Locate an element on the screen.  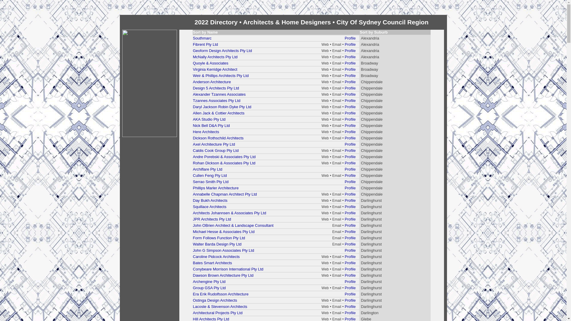
Southmarc Profile is located at coordinates (276, 38).